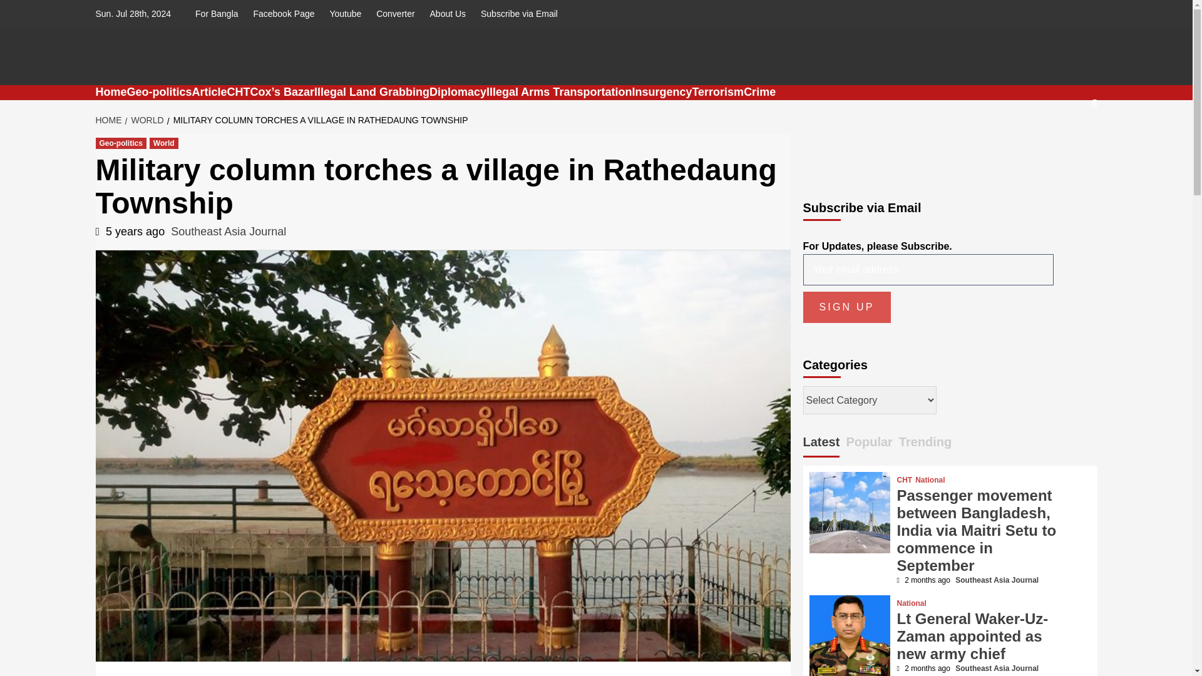  What do you see at coordinates (283, 14) in the screenshot?
I see `Facebook Page` at bounding box center [283, 14].